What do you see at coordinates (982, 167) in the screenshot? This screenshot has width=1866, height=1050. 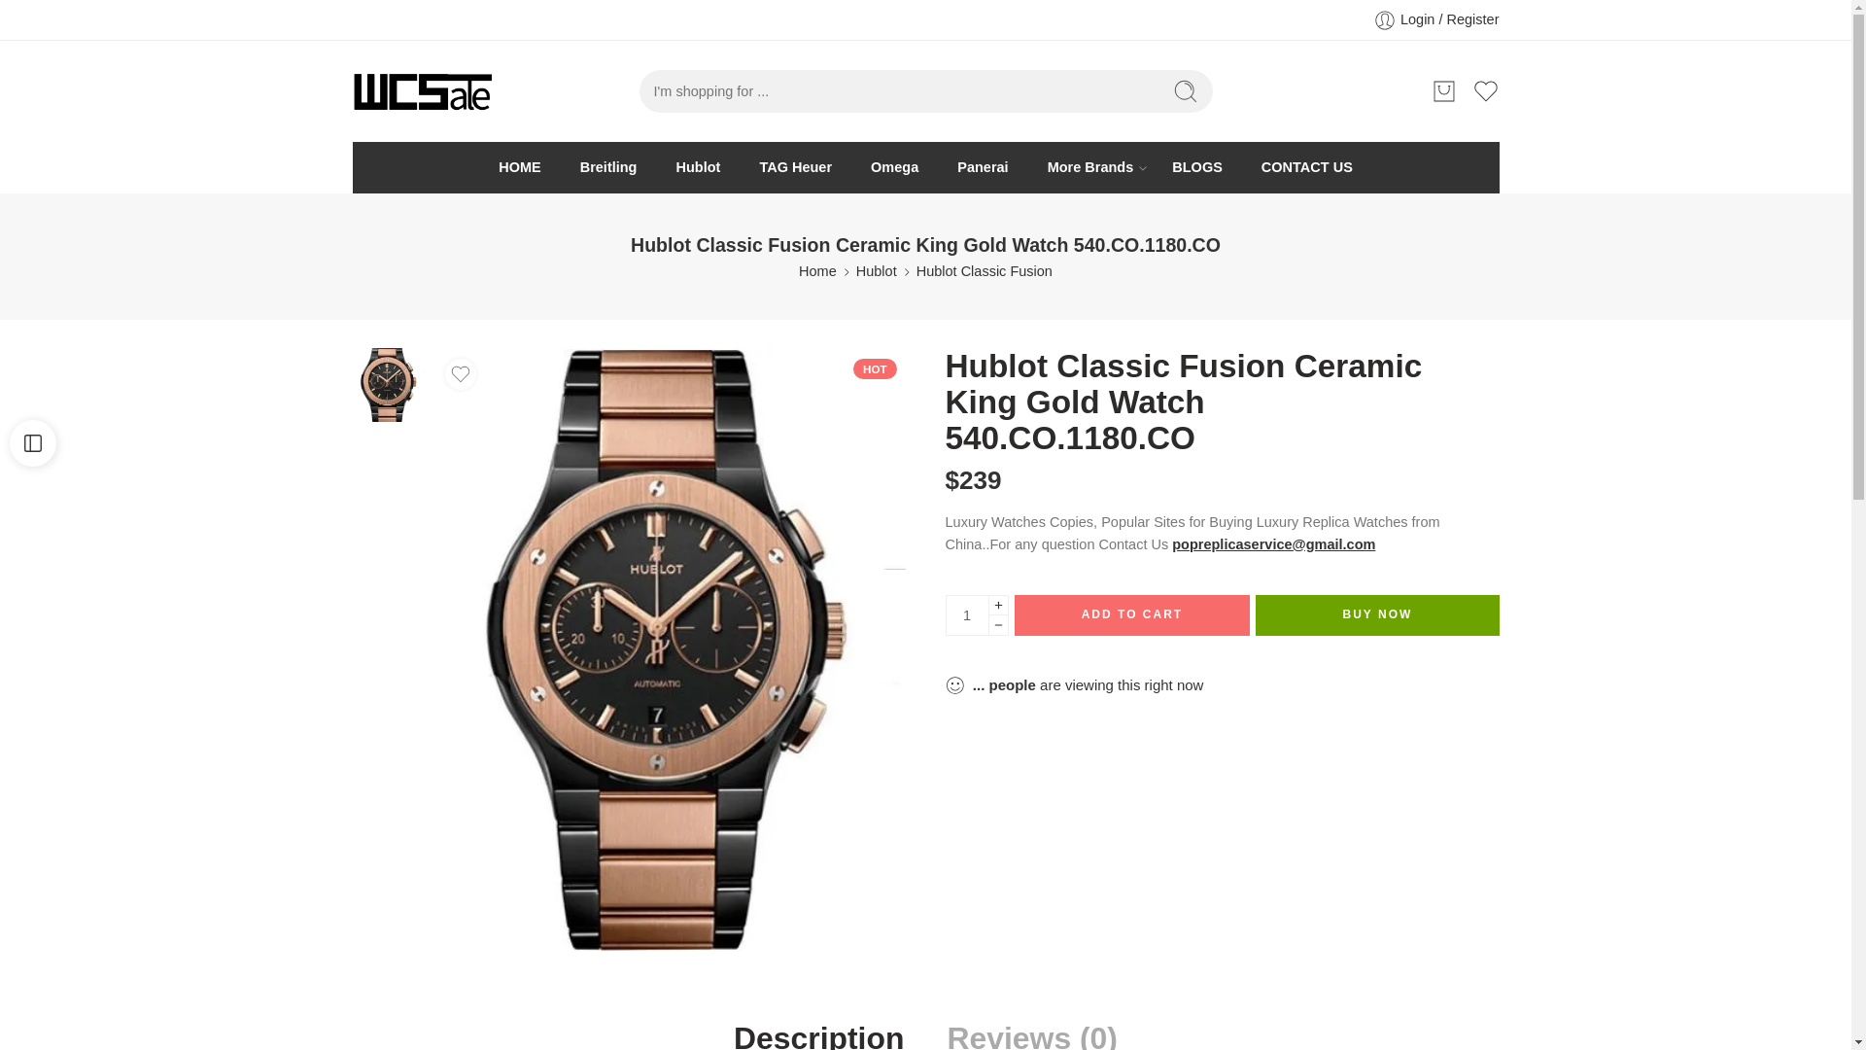 I see `Panerai` at bounding box center [982, 167].